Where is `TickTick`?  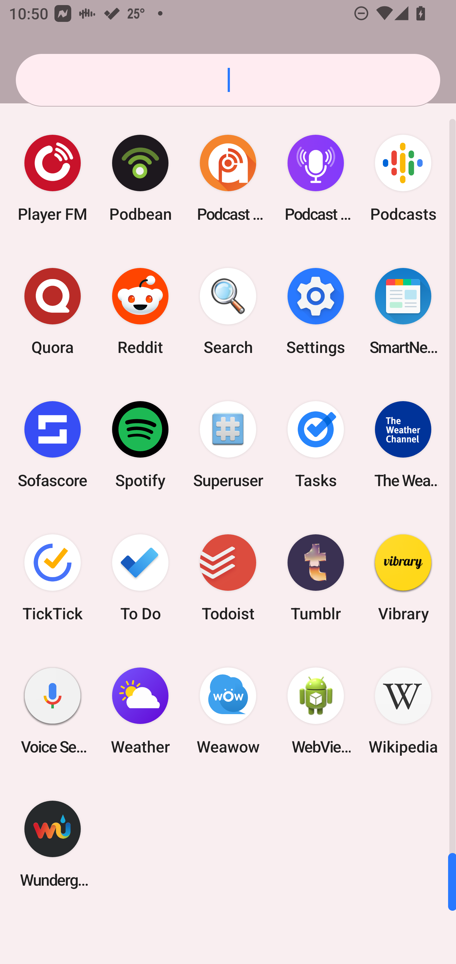 TickTick is located at coordinates (53, 577).